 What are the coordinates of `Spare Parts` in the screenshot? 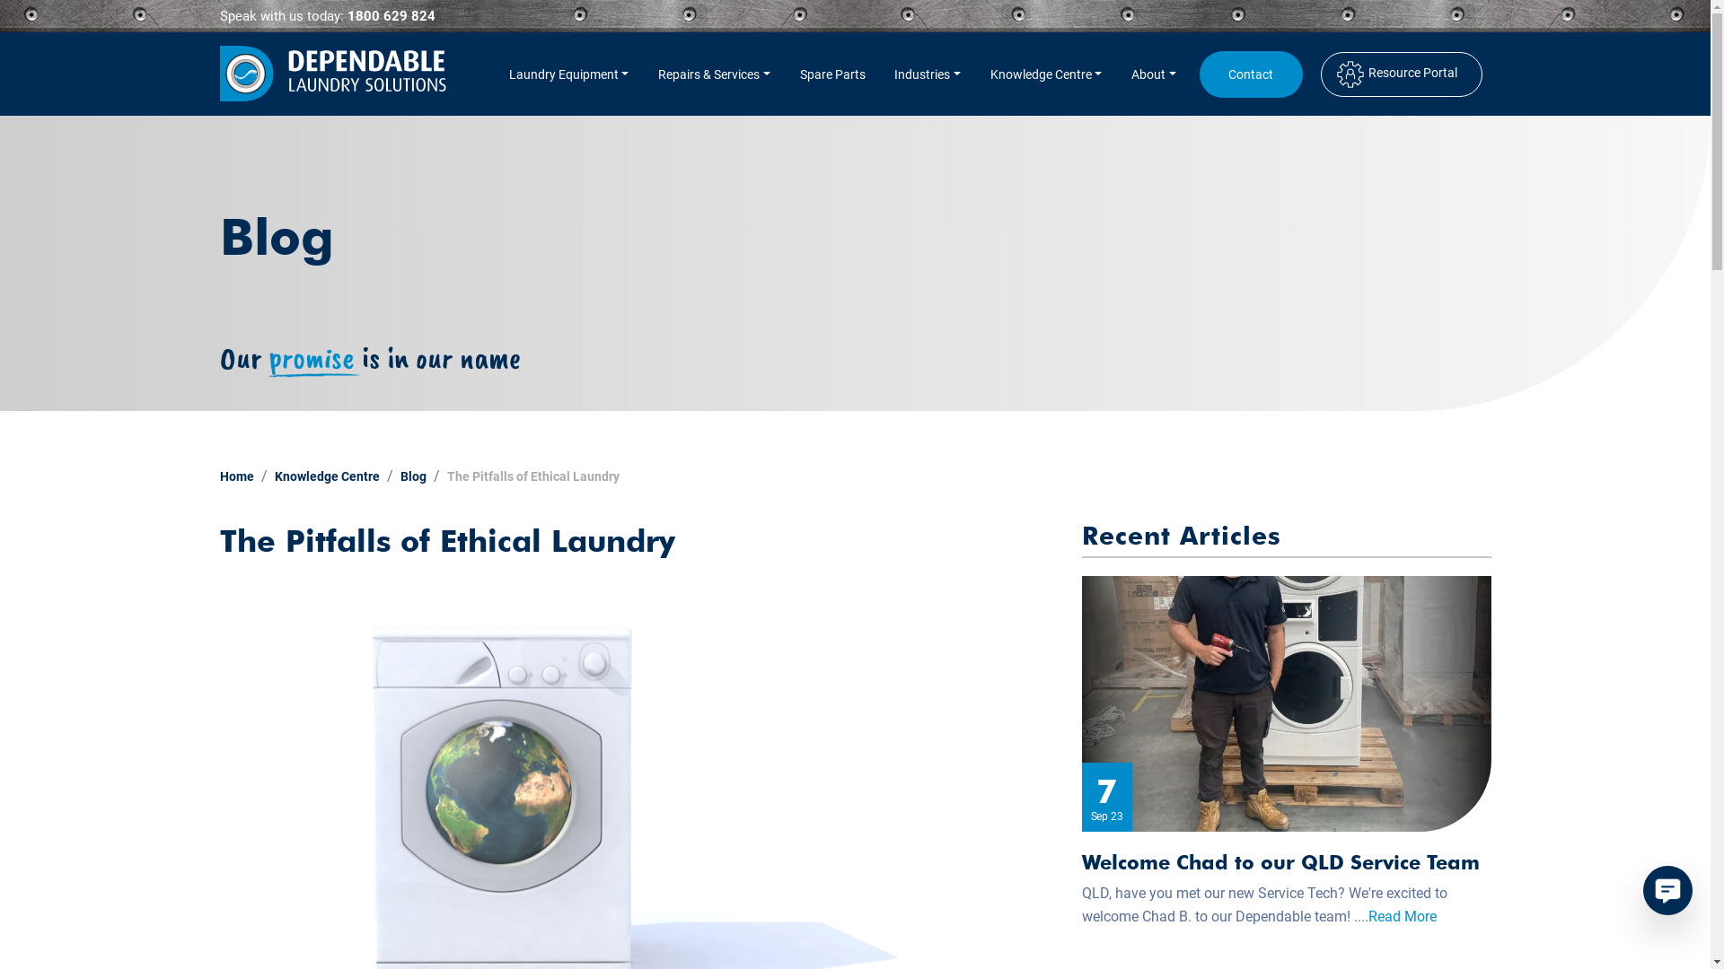 It's located at (832, 74).